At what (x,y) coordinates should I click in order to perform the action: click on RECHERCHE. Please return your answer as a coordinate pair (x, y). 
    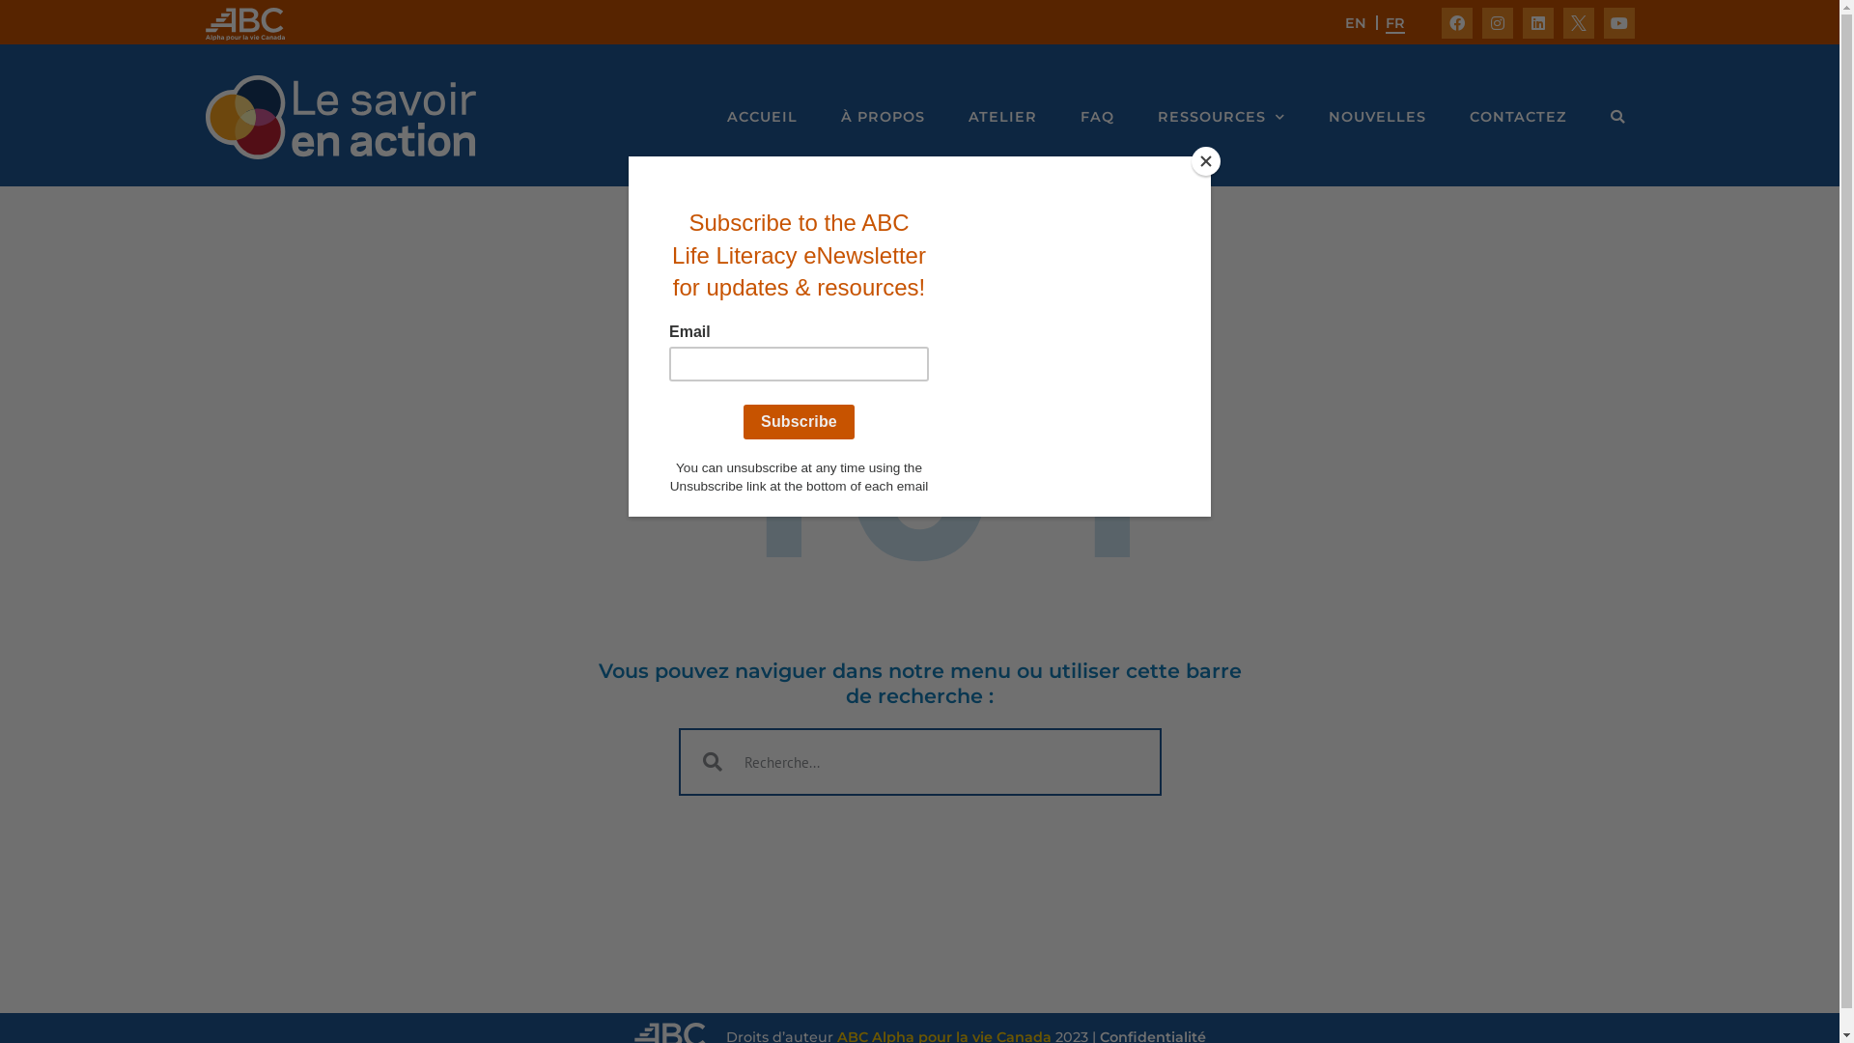
    Looking at the image, I should click on (1618, 117).